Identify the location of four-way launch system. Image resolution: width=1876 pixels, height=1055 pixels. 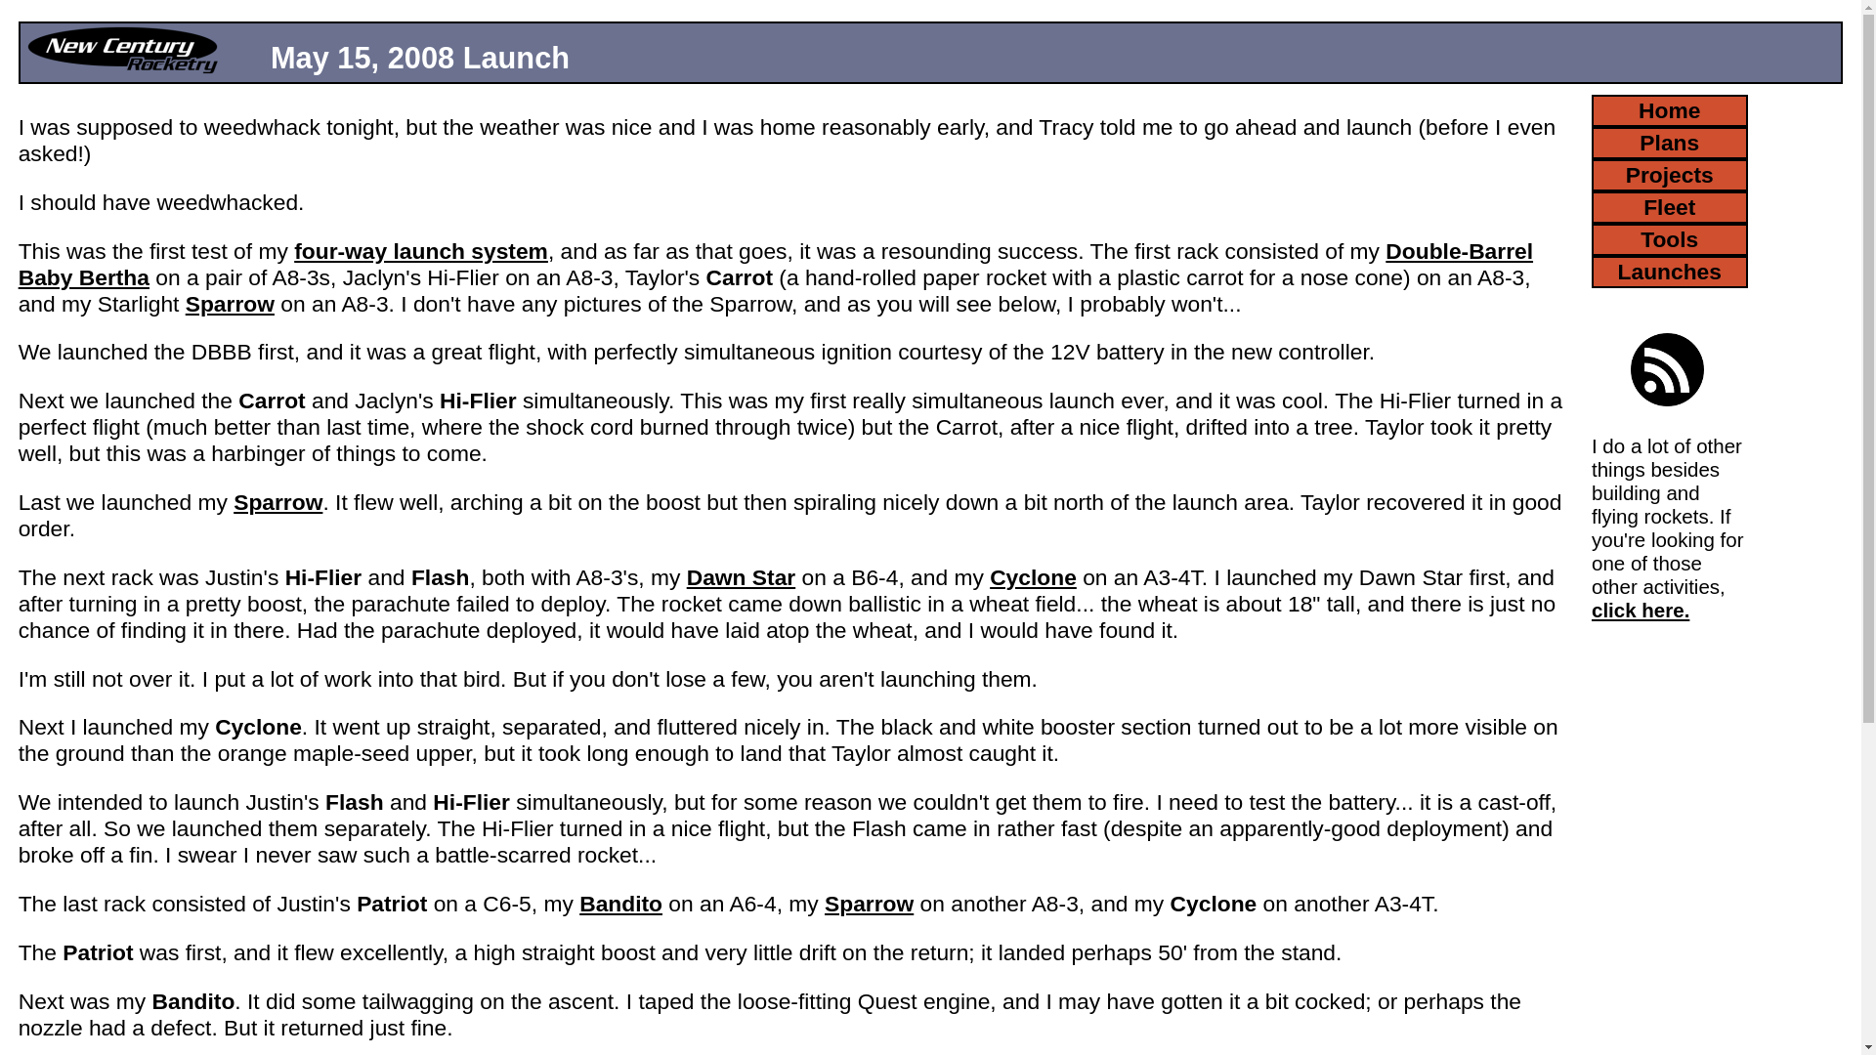
(420, 251).